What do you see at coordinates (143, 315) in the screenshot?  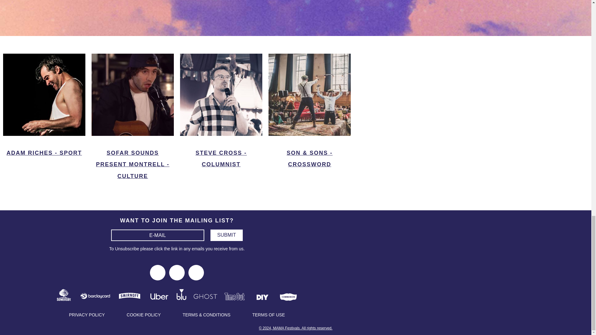 I see `COOKIE POLICY` at bounding box center [143, 315].